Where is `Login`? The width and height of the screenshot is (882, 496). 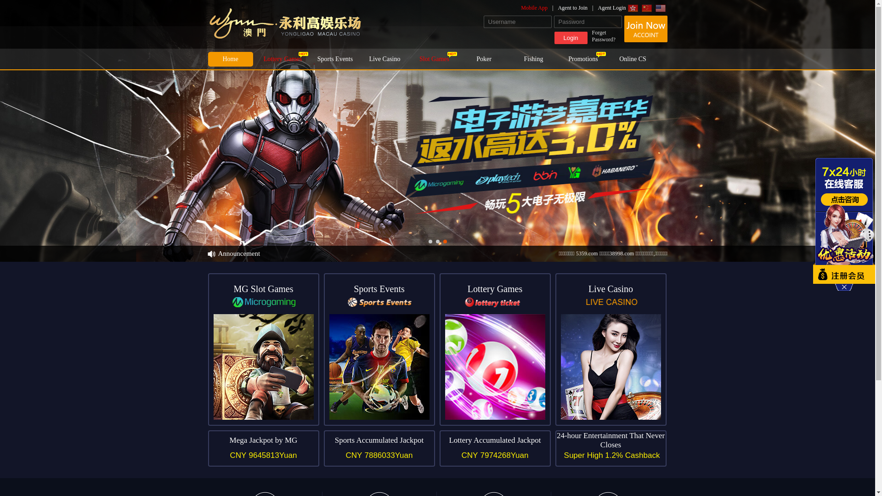
Login is located at coordinates (571, 38).